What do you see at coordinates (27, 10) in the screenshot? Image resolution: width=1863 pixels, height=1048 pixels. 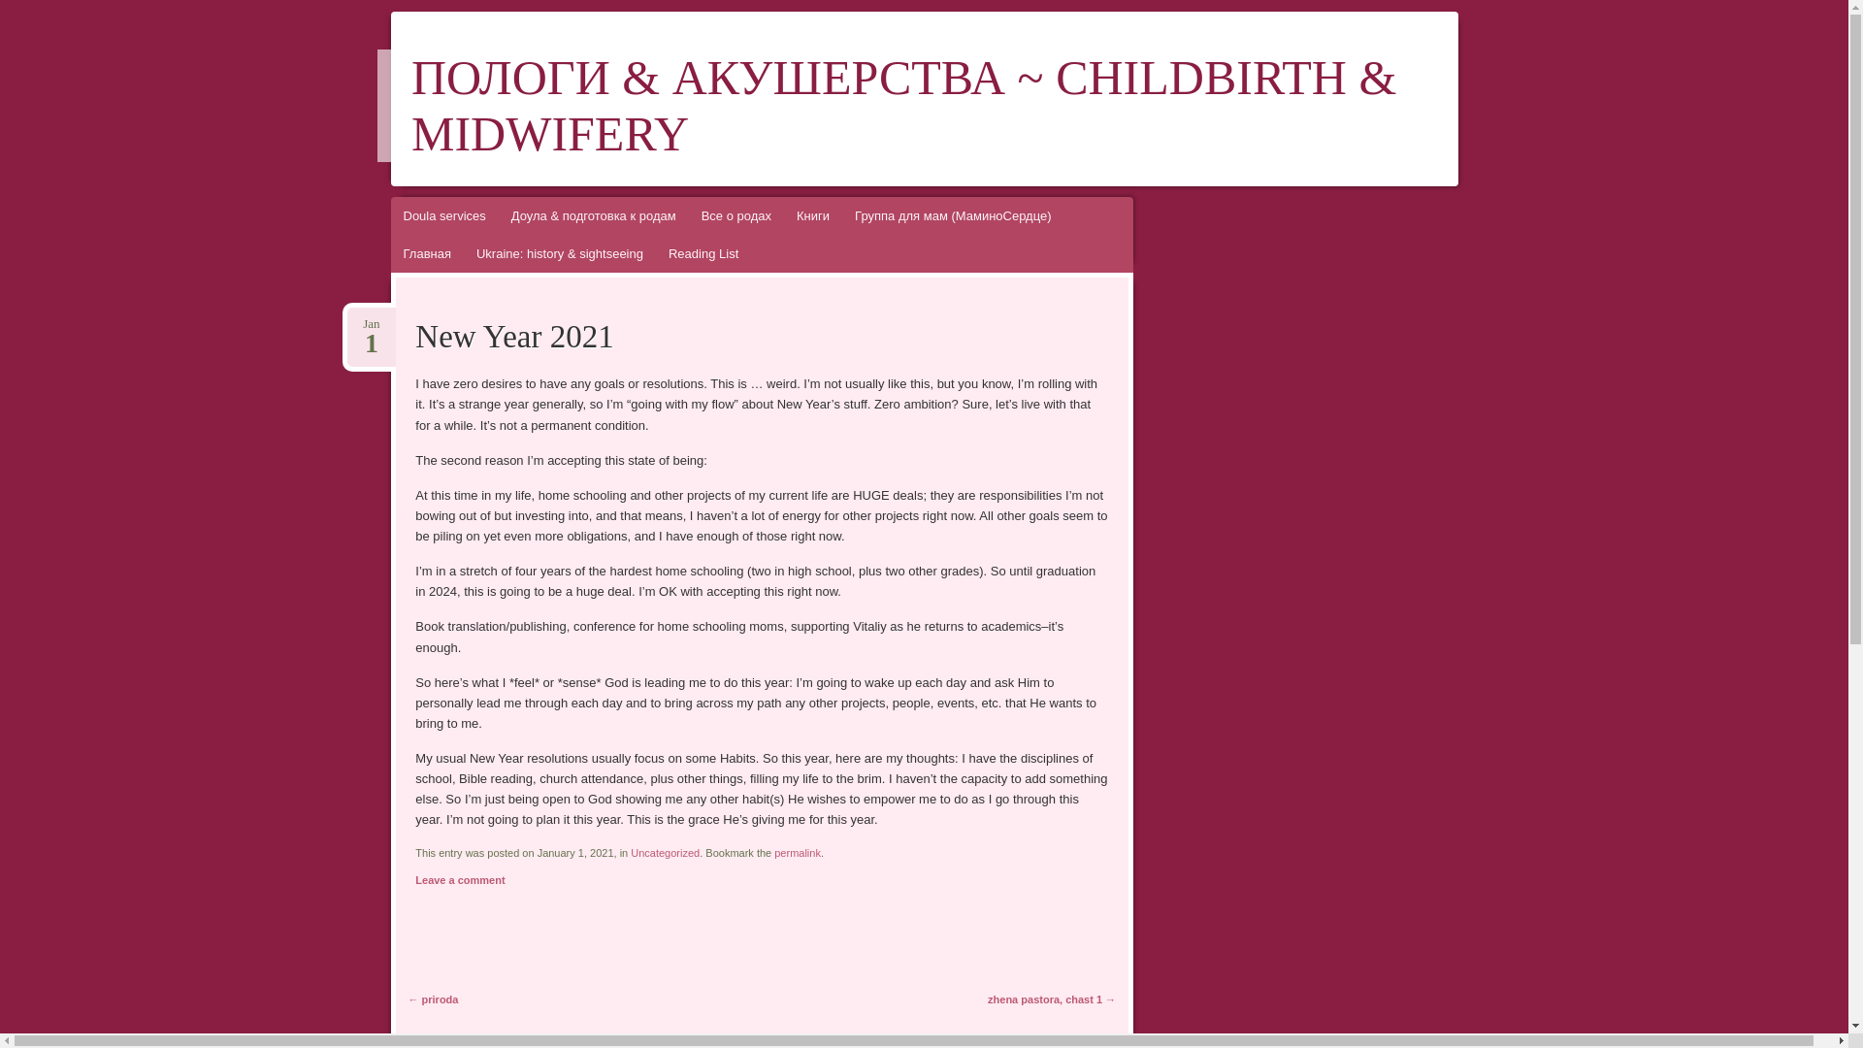 I see `Reading List` at bounding box center [27, 10].